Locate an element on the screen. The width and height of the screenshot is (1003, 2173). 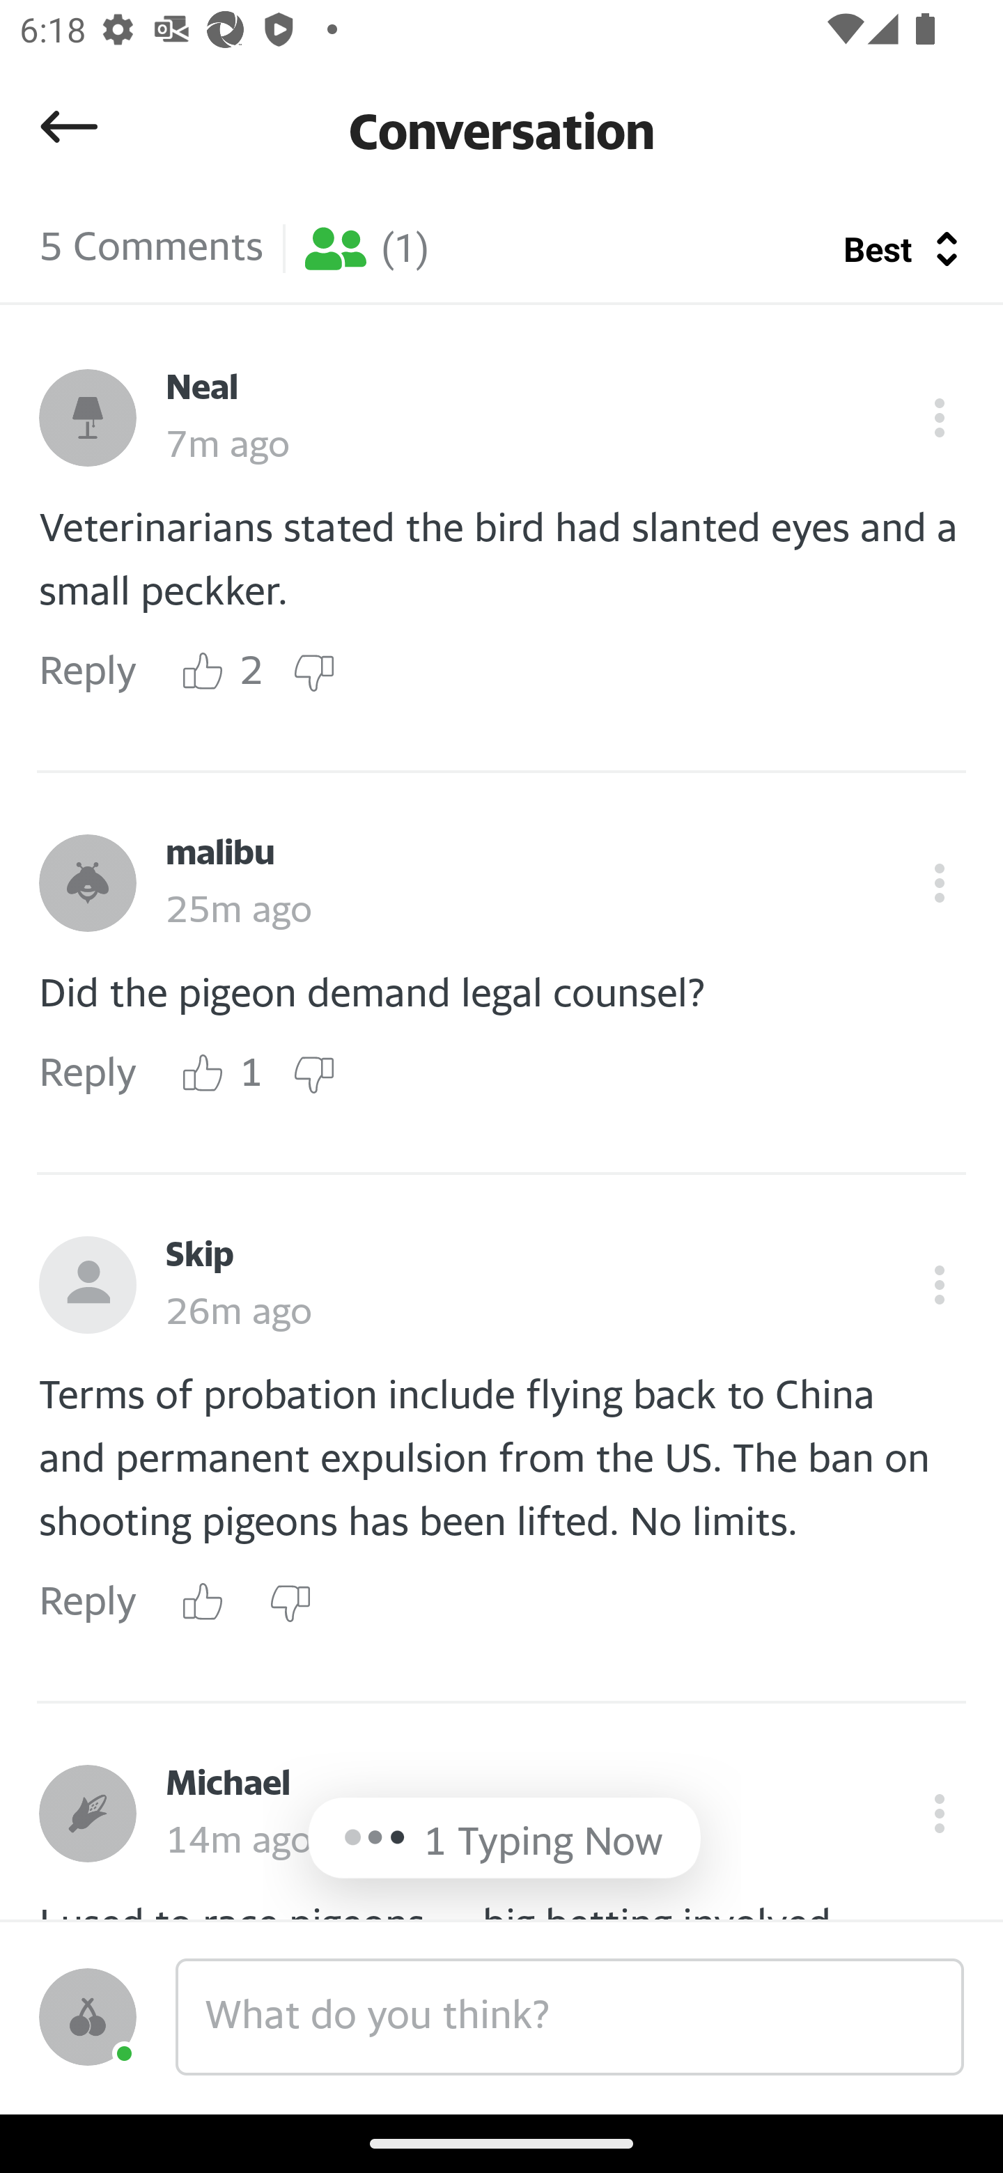
Profile image is located at coordinates (88, 883).